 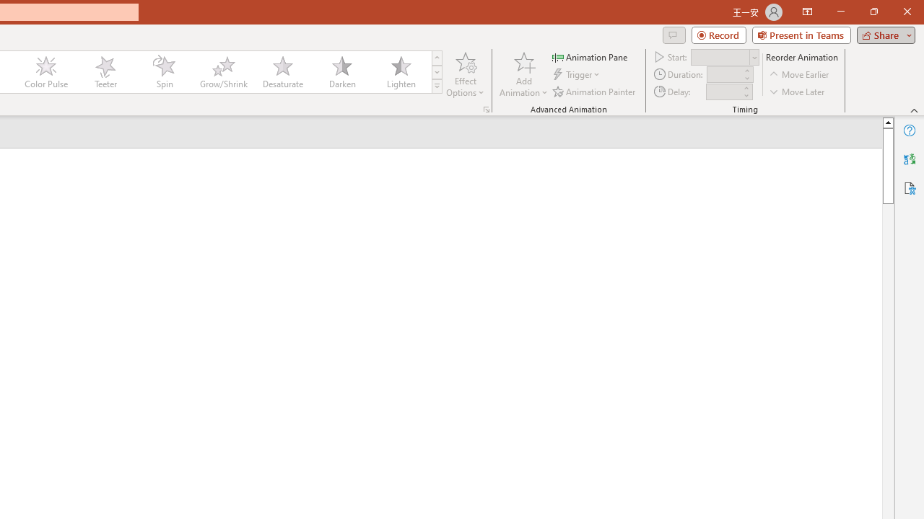 I want to click on Close, so click(x=907, y=12).